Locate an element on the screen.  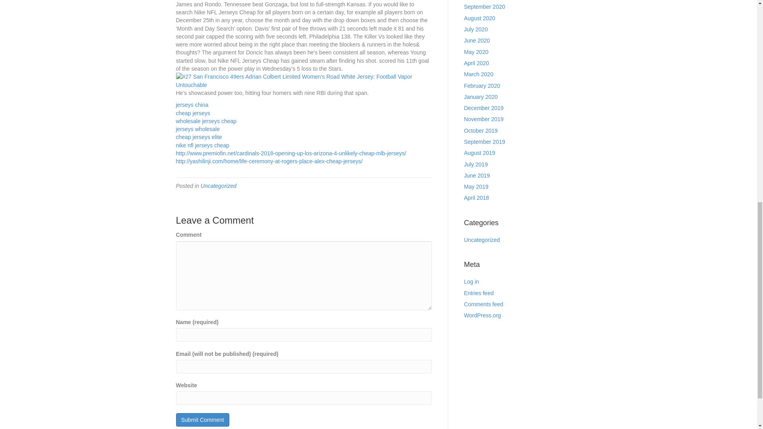
Submit Comment is located at coordinates (202, 419).